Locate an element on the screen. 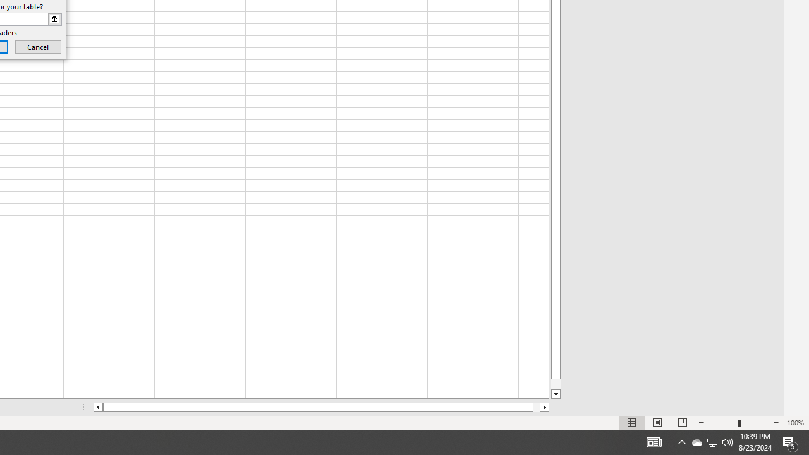  Zoom is located at coordinates (738, 422).